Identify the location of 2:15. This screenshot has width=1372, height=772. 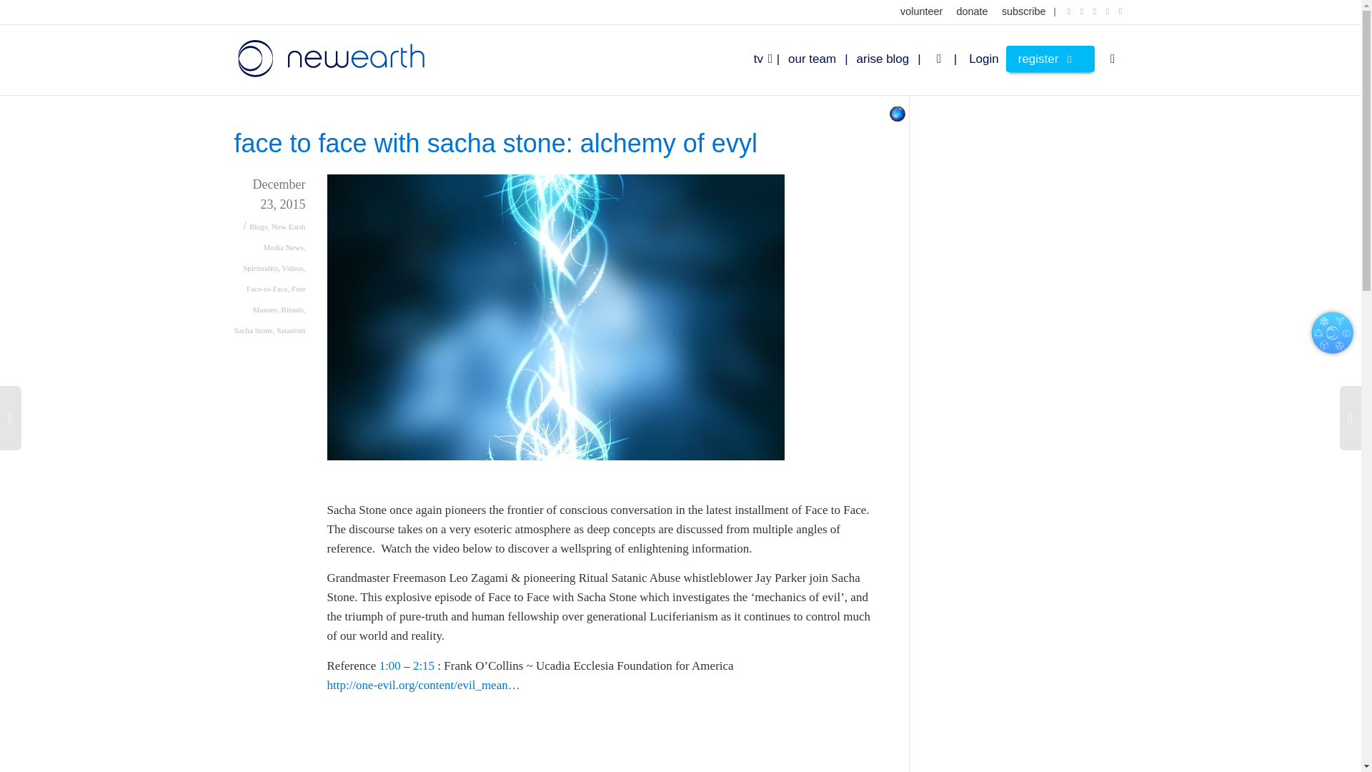
(423, 665).